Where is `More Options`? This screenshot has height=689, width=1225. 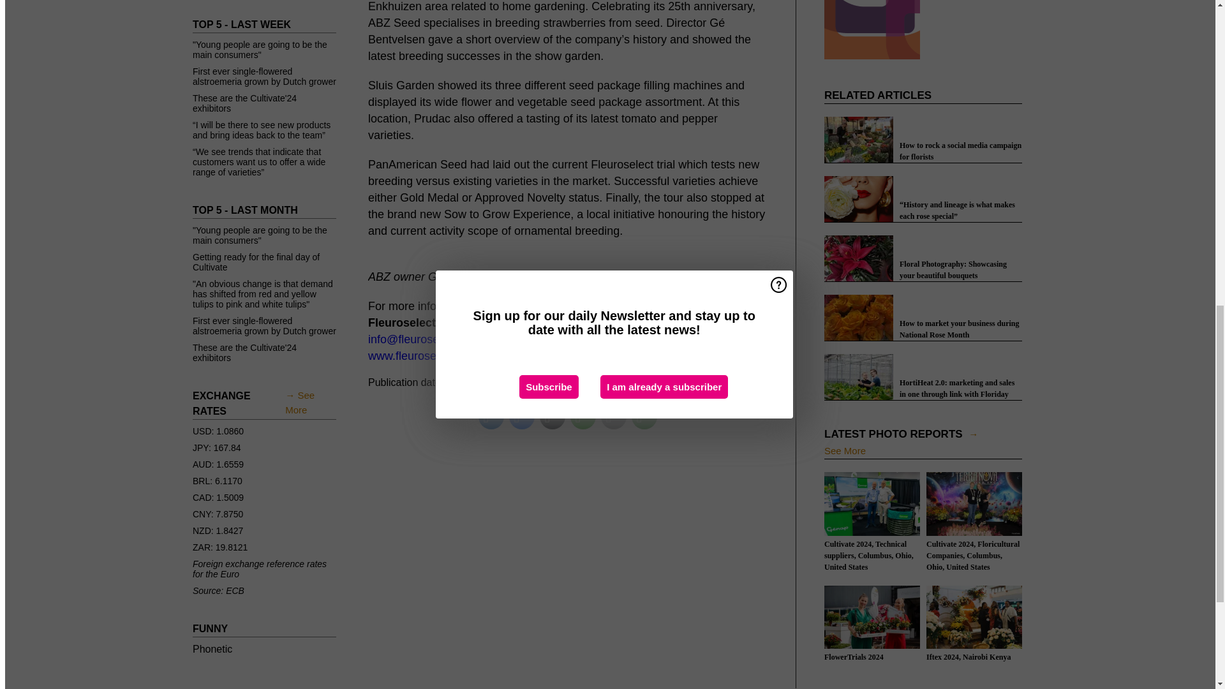 More Options is located at coordinates (644, 416).